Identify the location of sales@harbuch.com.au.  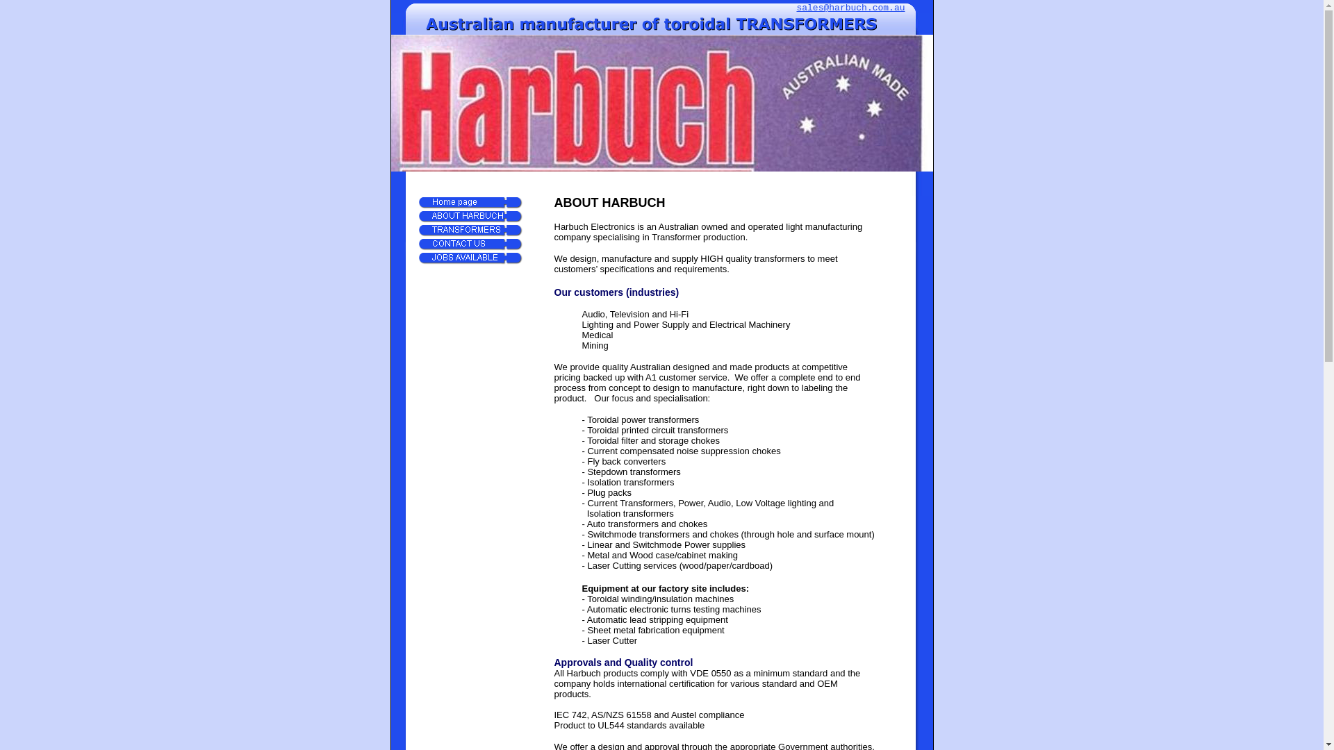
(850, 8).